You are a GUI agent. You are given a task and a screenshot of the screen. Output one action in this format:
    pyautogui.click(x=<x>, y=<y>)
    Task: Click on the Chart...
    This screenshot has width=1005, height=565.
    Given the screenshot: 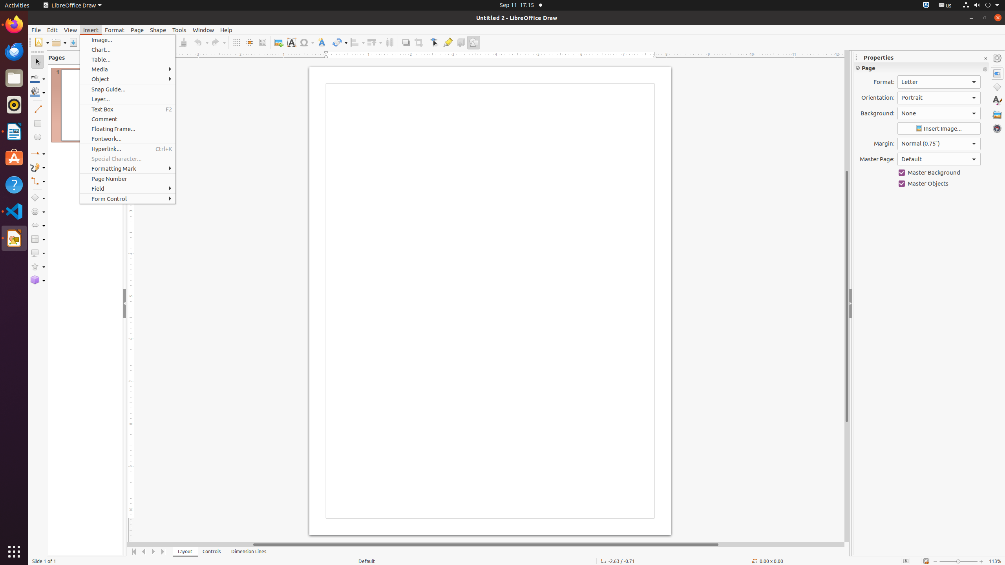 What is the action you would take?
    pyautogui.click(x=128, y=49)
    